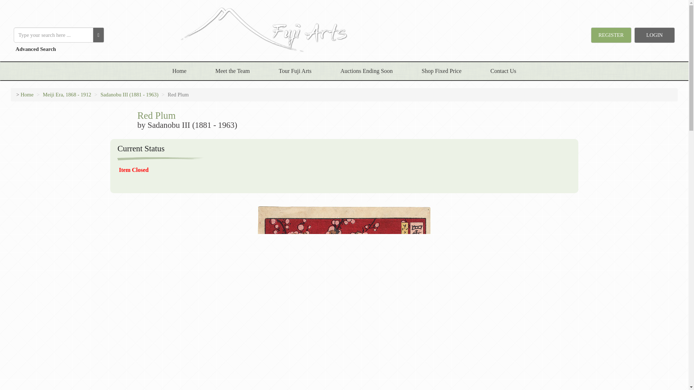 The width and height of the screenshot is (694, 390). I want to click on Meiji Era, 1868 - 1912, so click(67, 95).